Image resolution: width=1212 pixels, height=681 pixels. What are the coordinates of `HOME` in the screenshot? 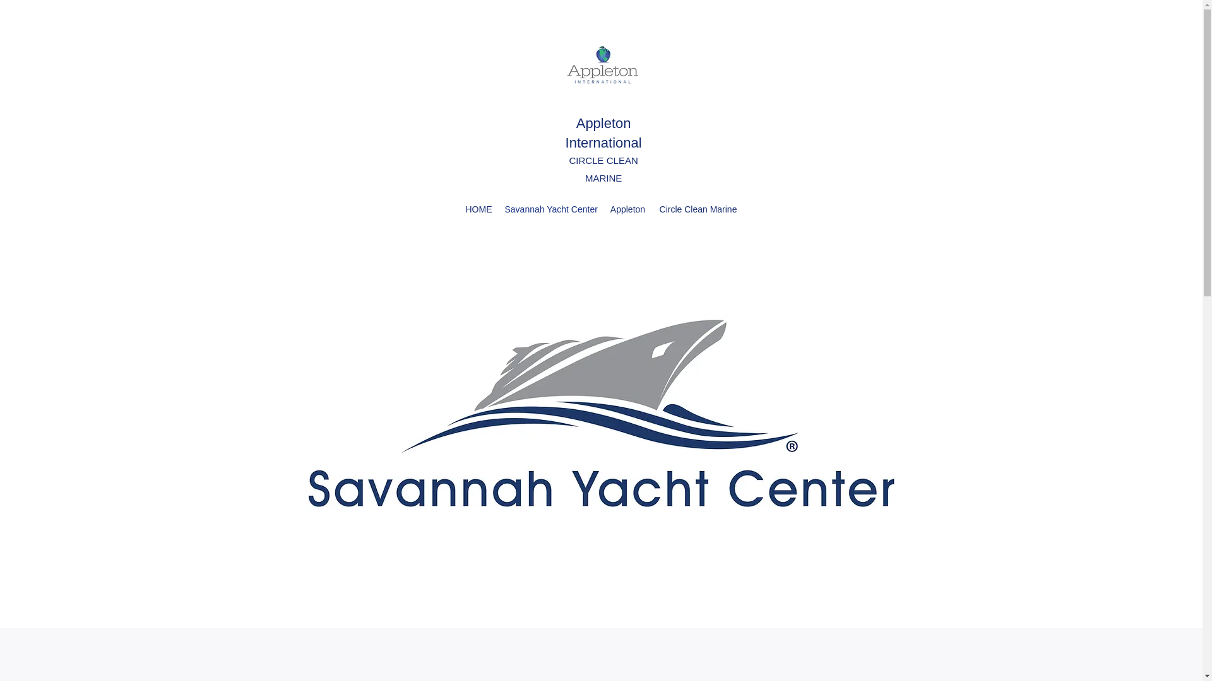 It's located at (478, 209).